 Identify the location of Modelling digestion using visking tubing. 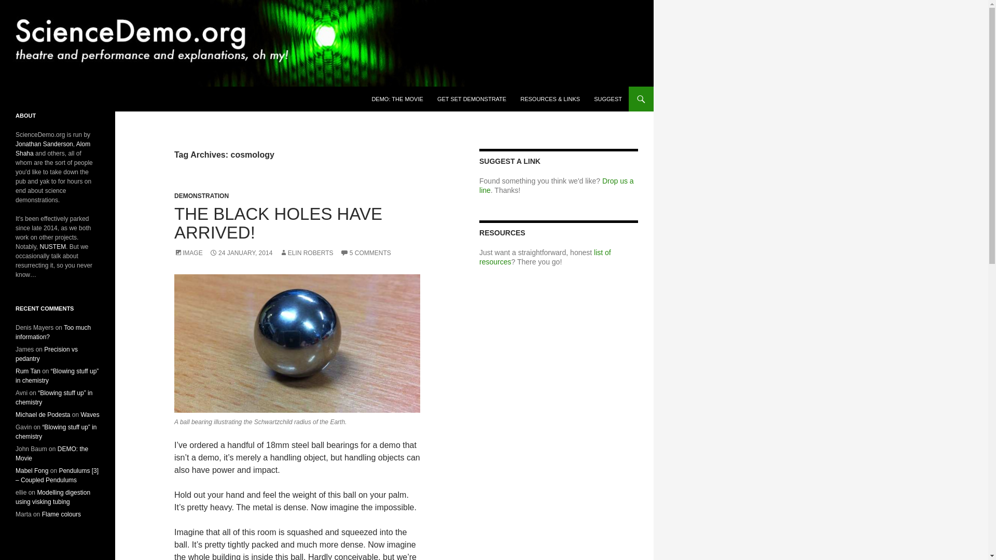
(53, 497).